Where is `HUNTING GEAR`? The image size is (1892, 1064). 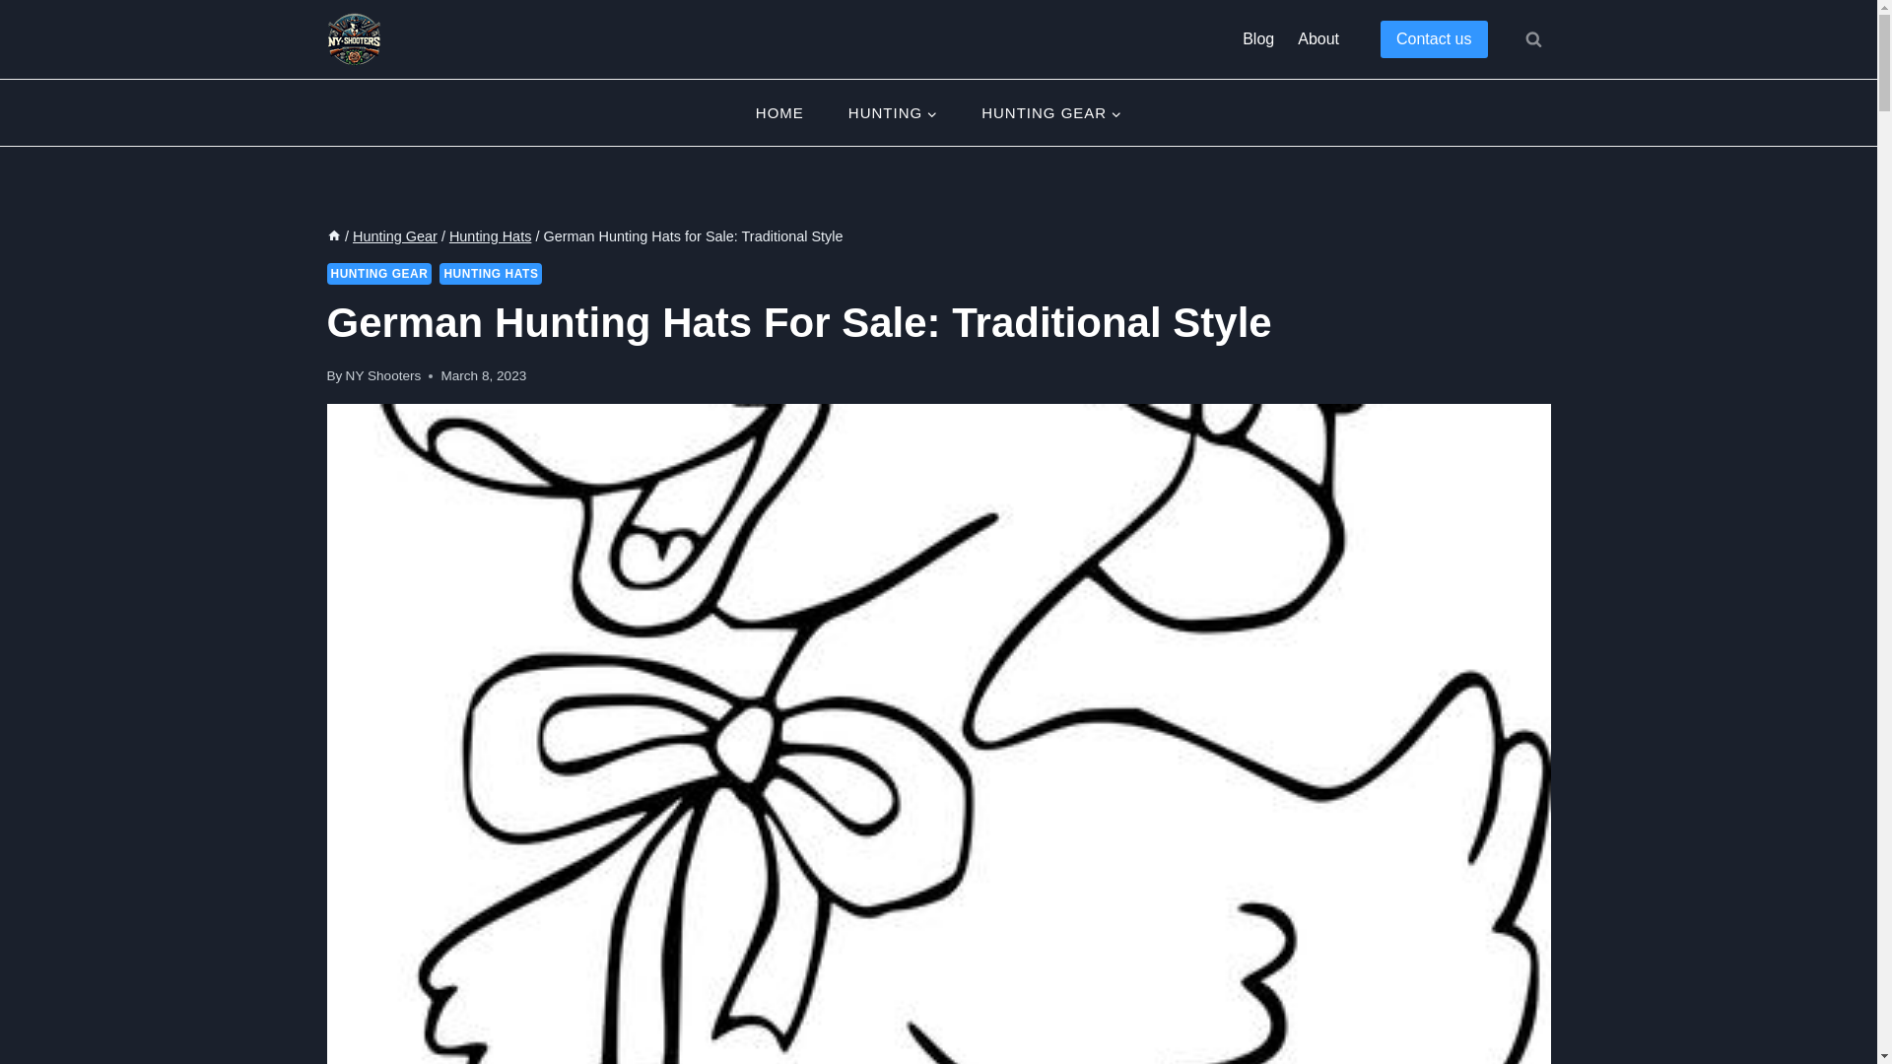
HUNTING GEAR is located at coordinates (380, 274).